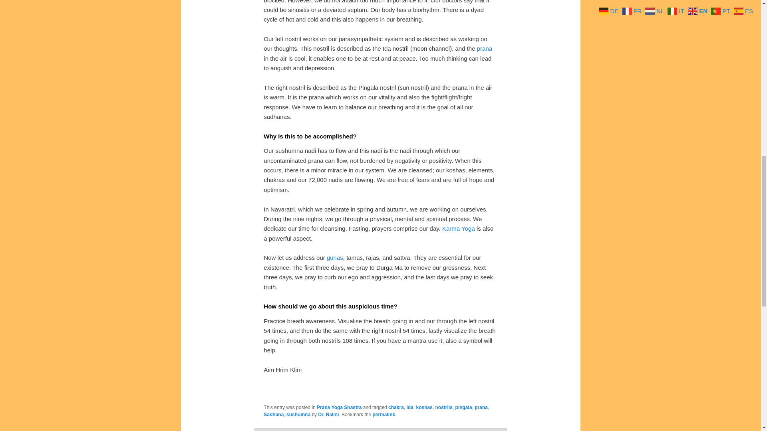  Describe the element at coordinates (335, 258) in the screenshot. I see `gunas` at that location.